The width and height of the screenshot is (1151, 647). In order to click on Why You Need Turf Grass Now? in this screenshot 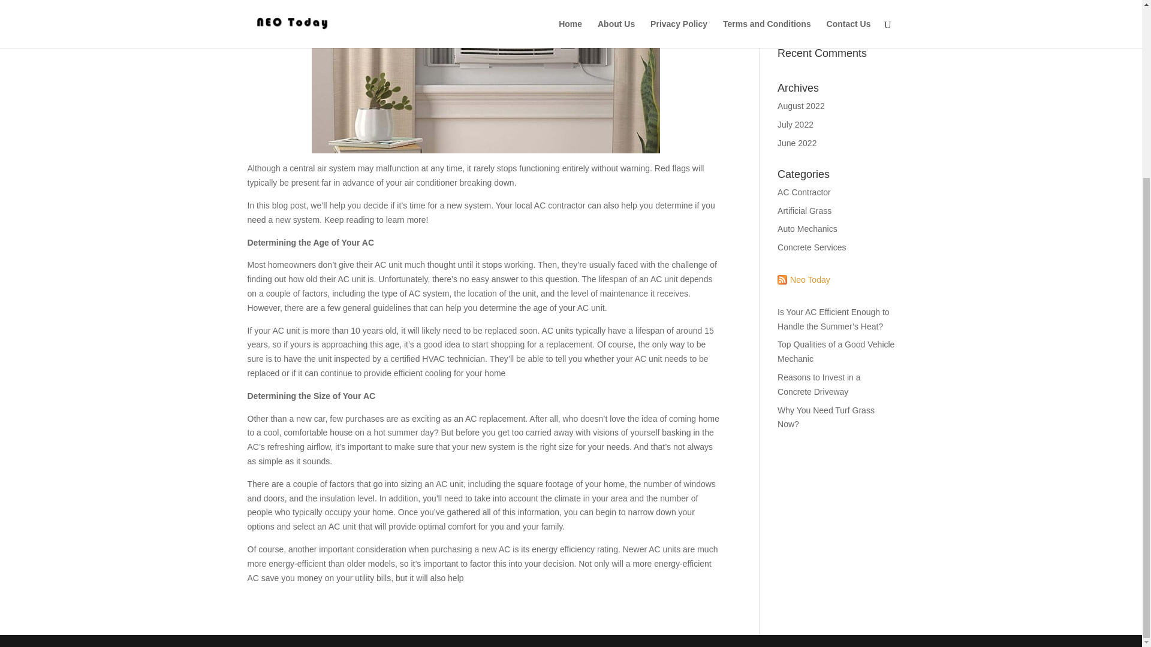, I will do `click(826, 418)`.